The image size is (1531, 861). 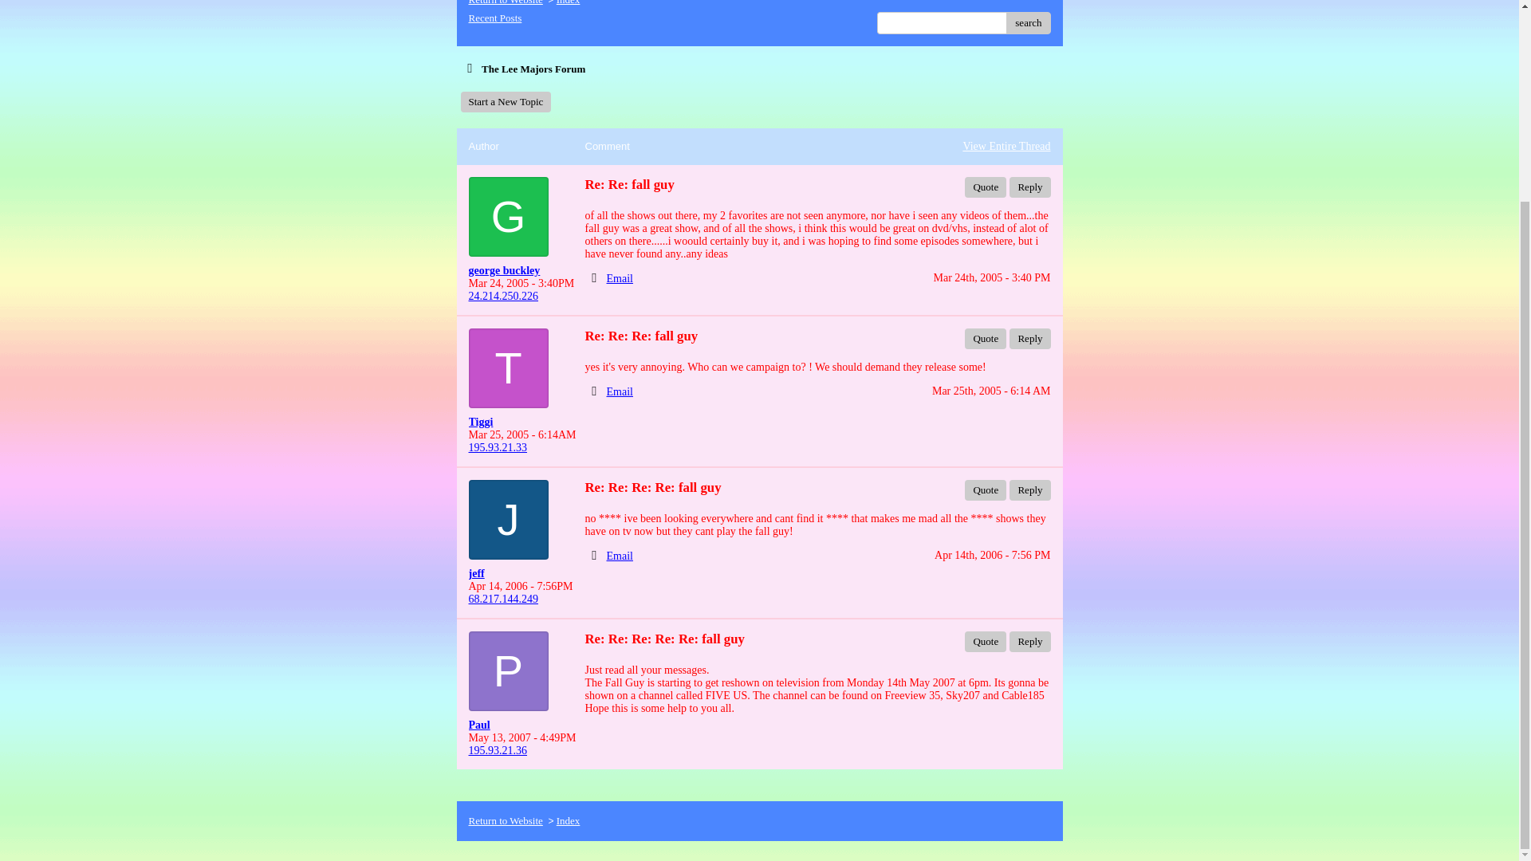 I want to click on Lookup all posts from this IP Address, so click(x=503, y=296).